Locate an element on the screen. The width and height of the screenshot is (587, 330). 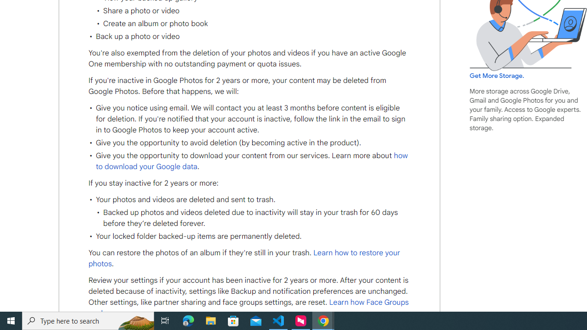
Learn how Face Groups works is located at coordinates (249, 308).